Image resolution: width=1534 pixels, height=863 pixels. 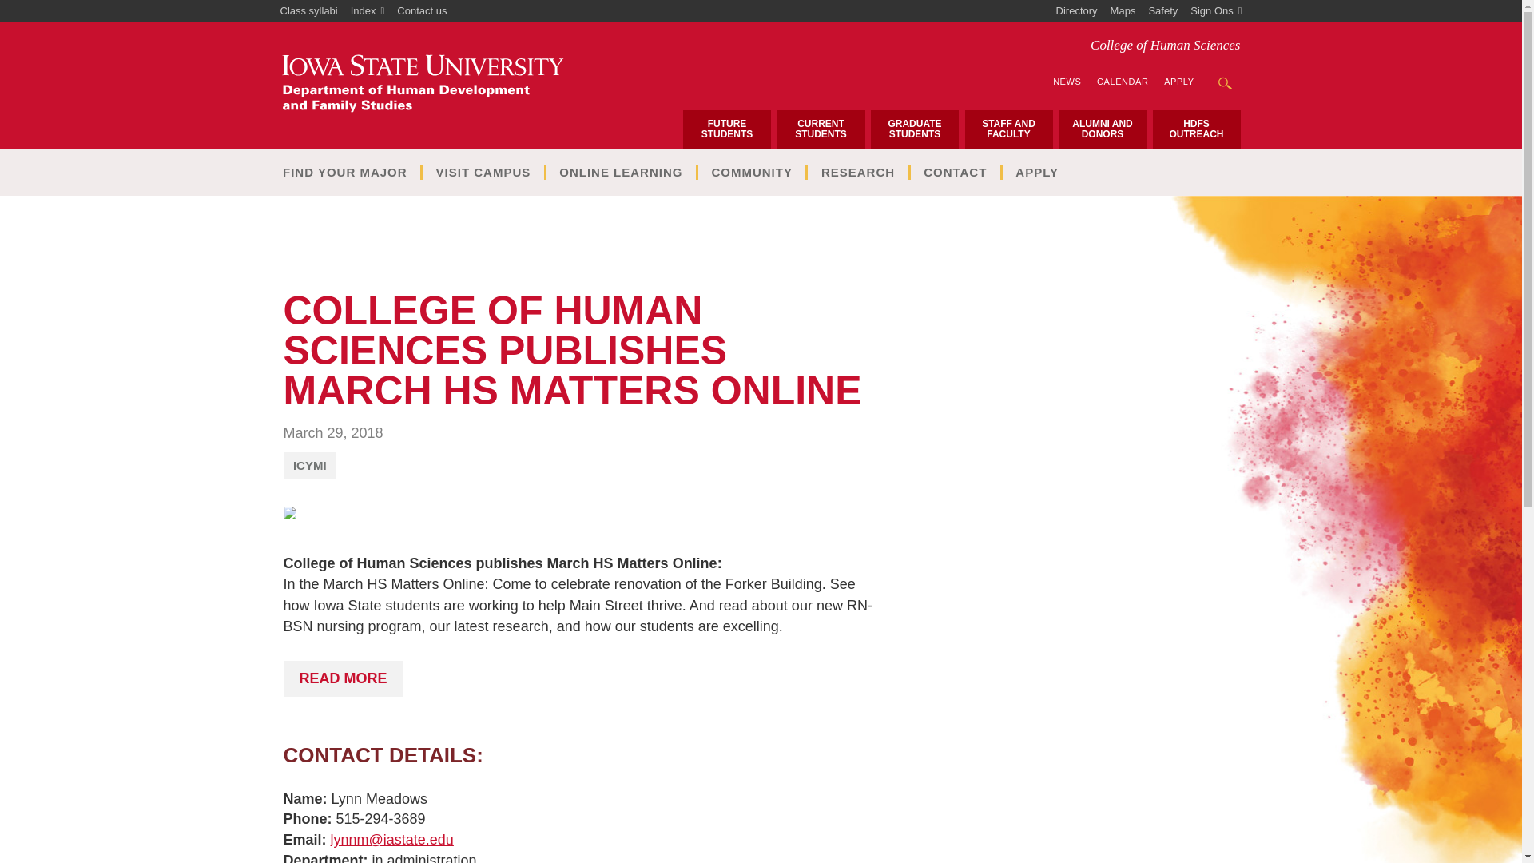 What do you see at coordinates (368, 11) in the screenshot?
I see `Index` at bounding box center [368, 11].